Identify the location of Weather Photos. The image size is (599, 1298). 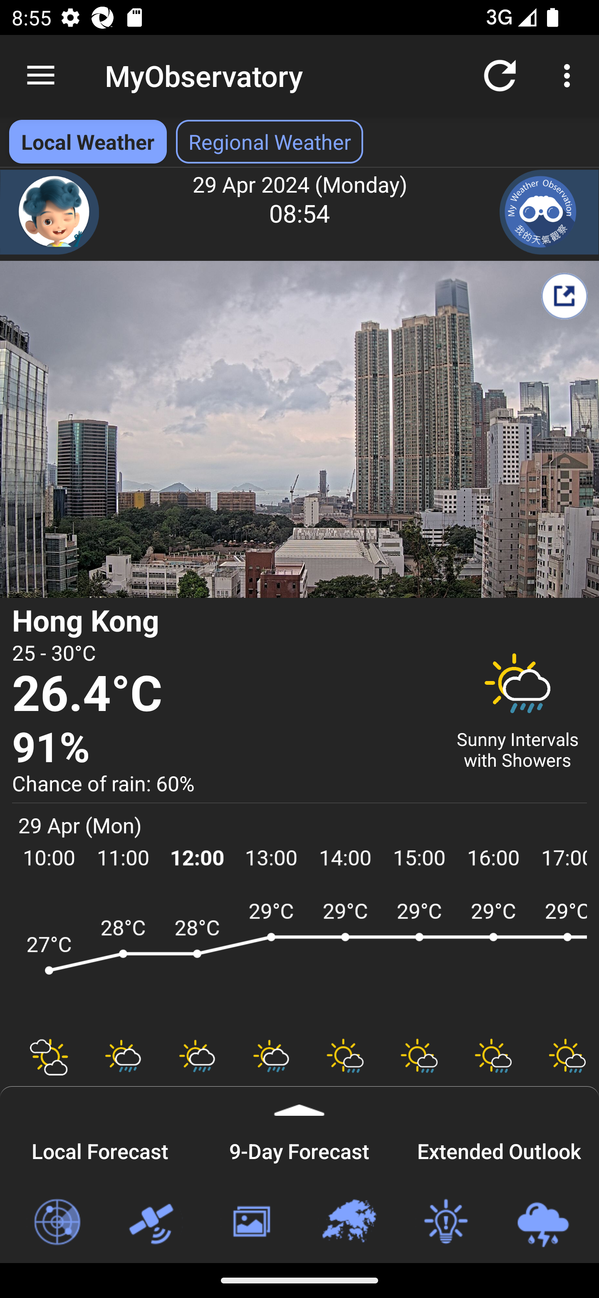
(250, 1222).